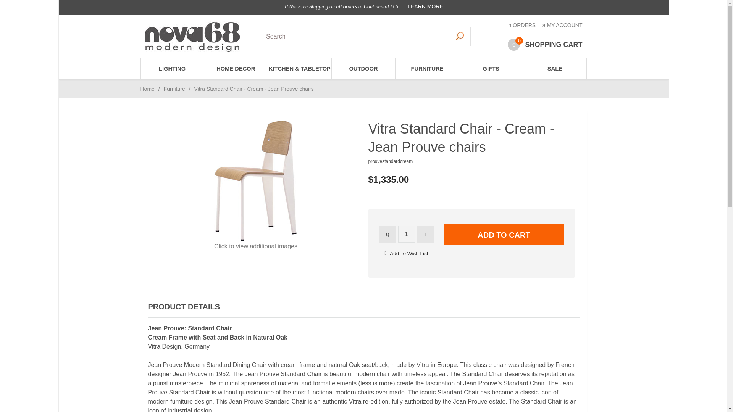  What do you see at coordinates (406, 234) in the screenshot?
I see `1` at bounding box center [406, 234].